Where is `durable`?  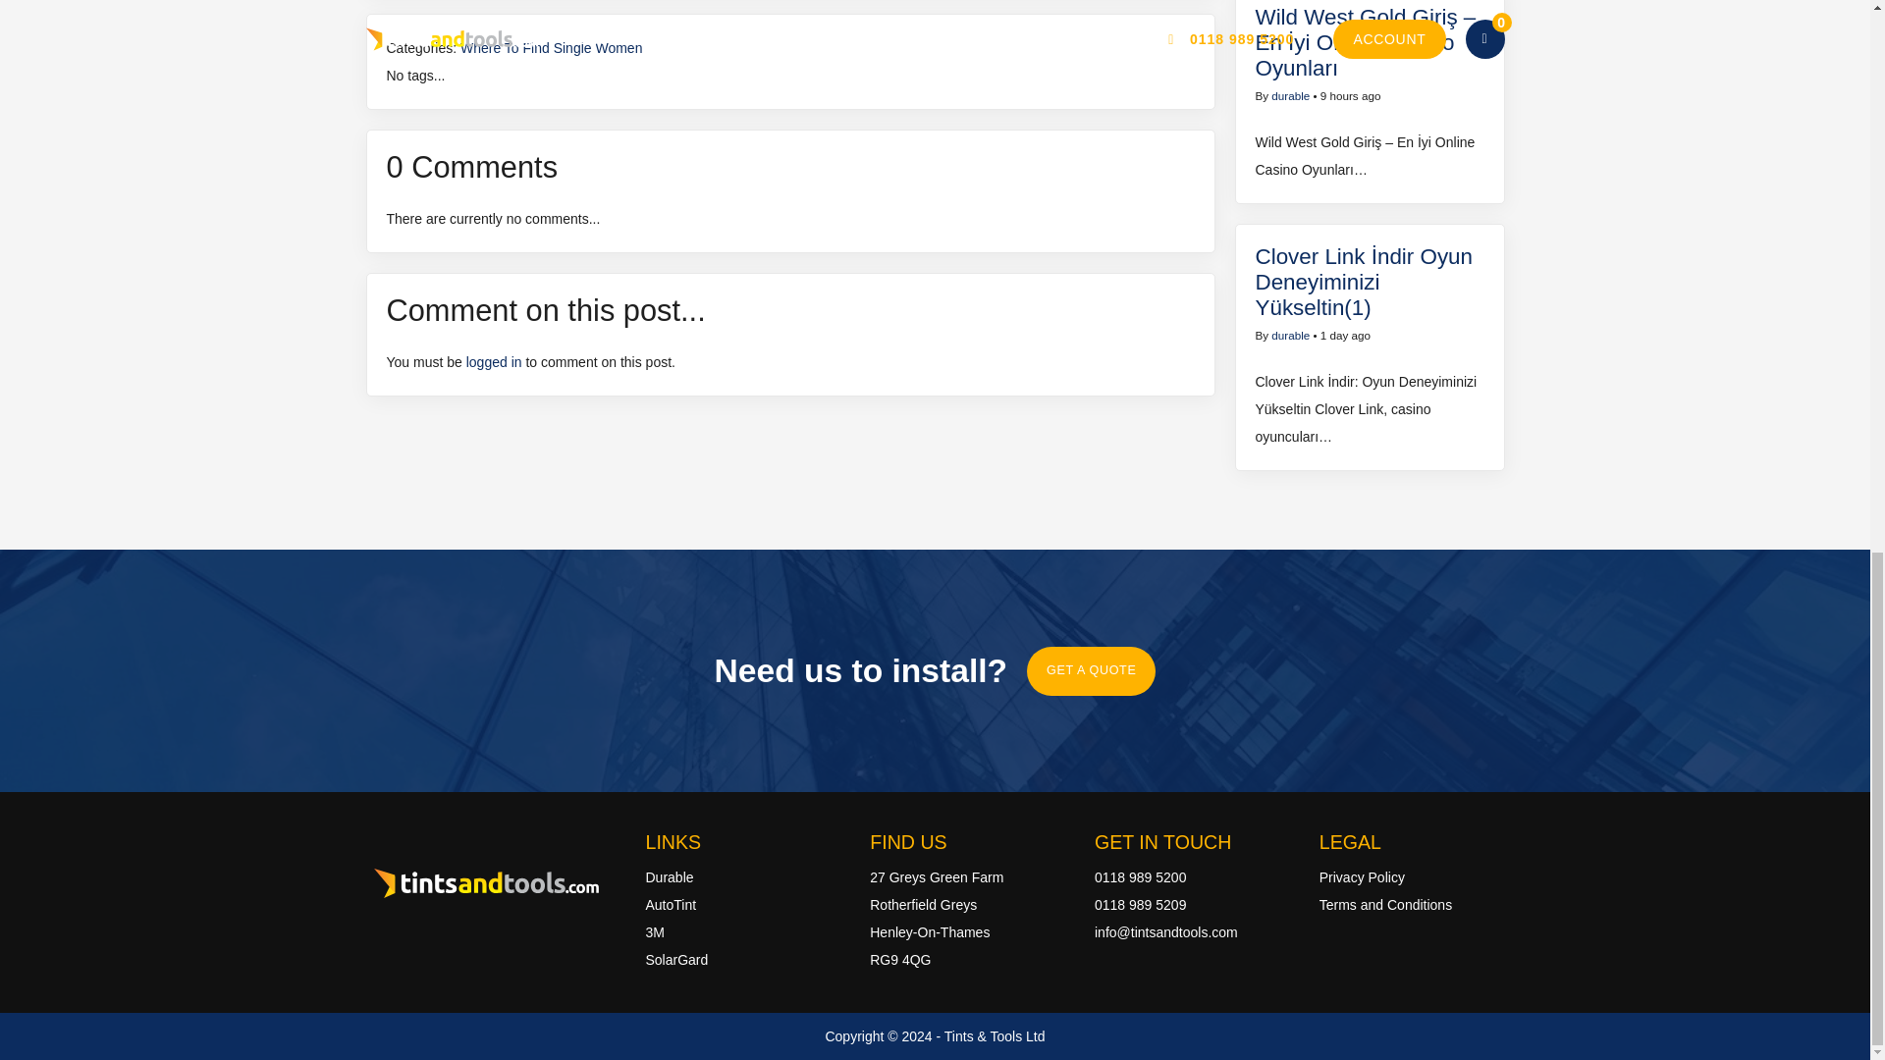 durable is located at coordinates (1290, 334).